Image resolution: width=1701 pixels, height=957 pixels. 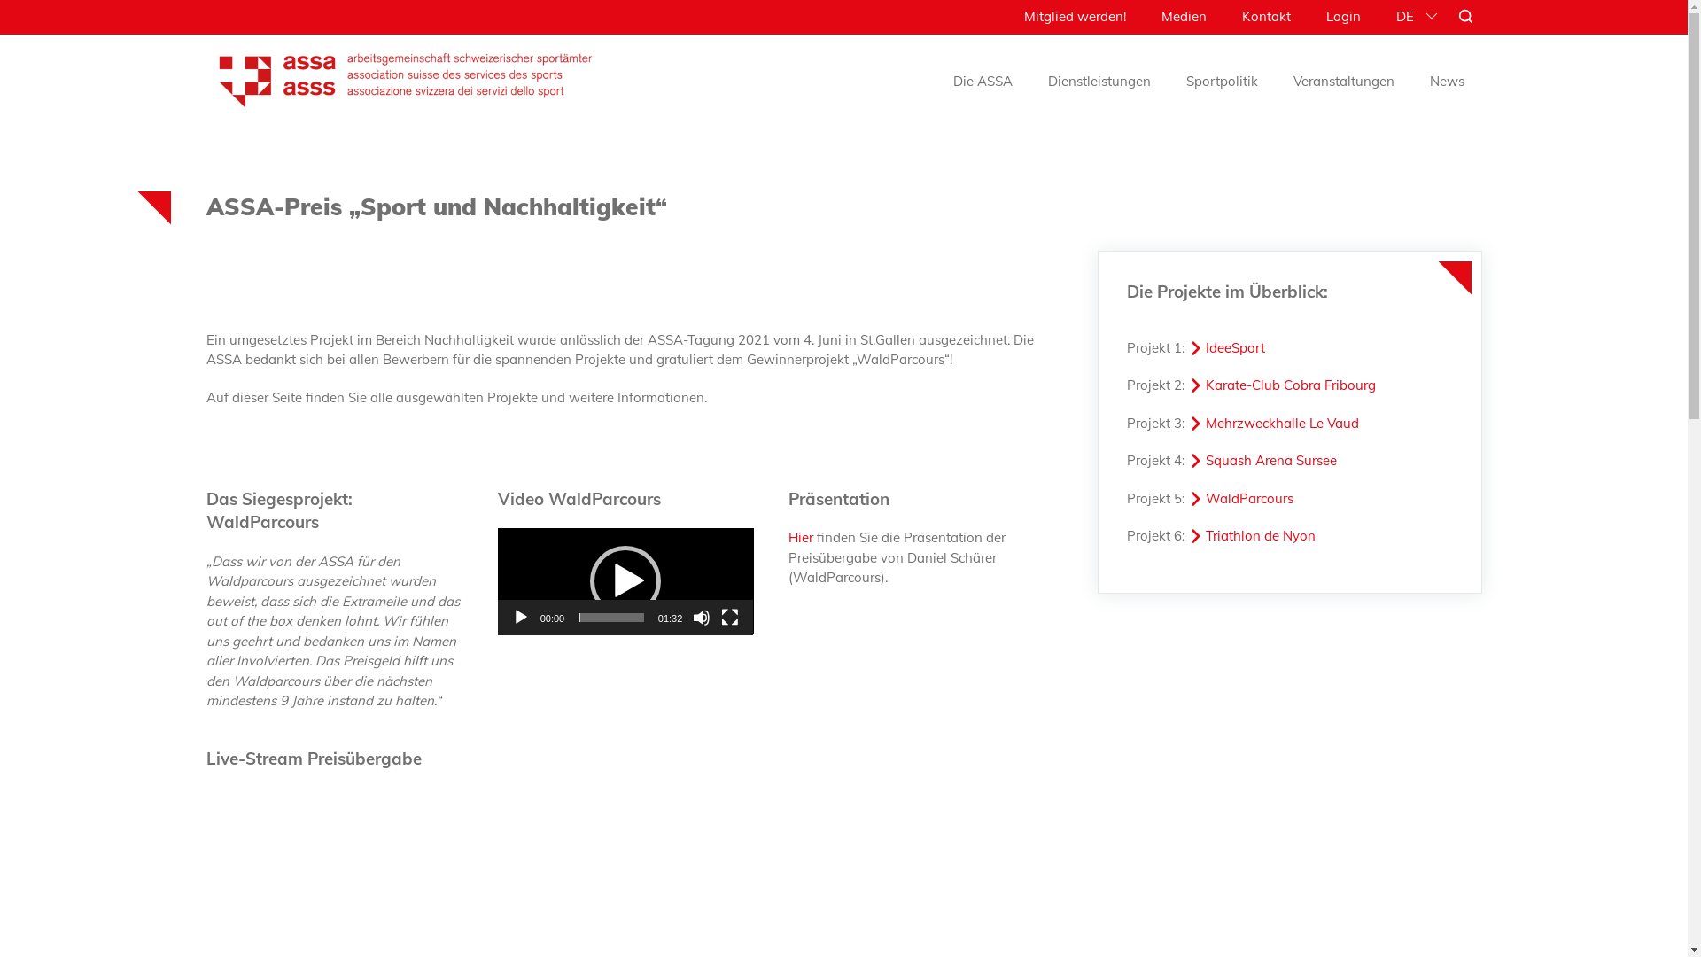 What do you see at coordinates (1282, 385) in the screenshot?
I see `Karate-Club Cobra Fribourg` at bounding box center [1282, 385].